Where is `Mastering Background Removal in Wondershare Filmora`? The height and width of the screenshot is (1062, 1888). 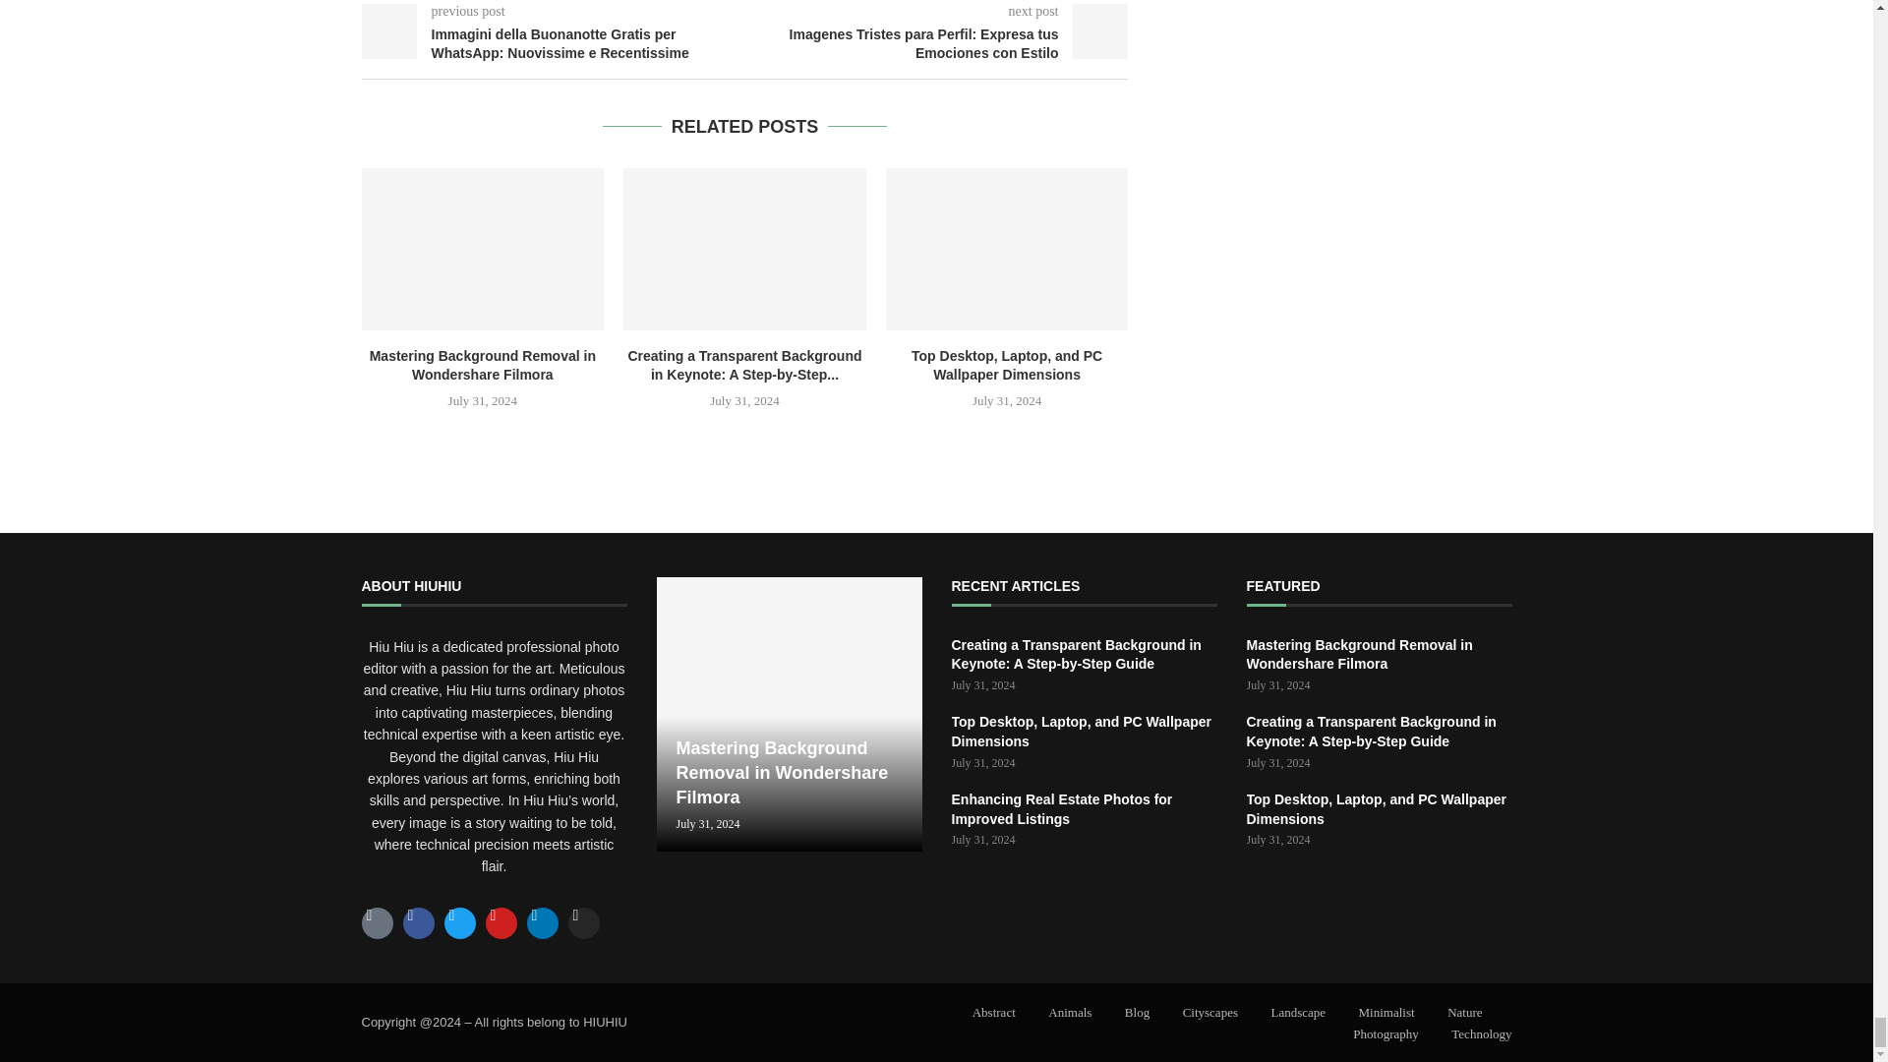
Mastering Background Removal in Wondershare Filmora is located at coordinates (483, 364).